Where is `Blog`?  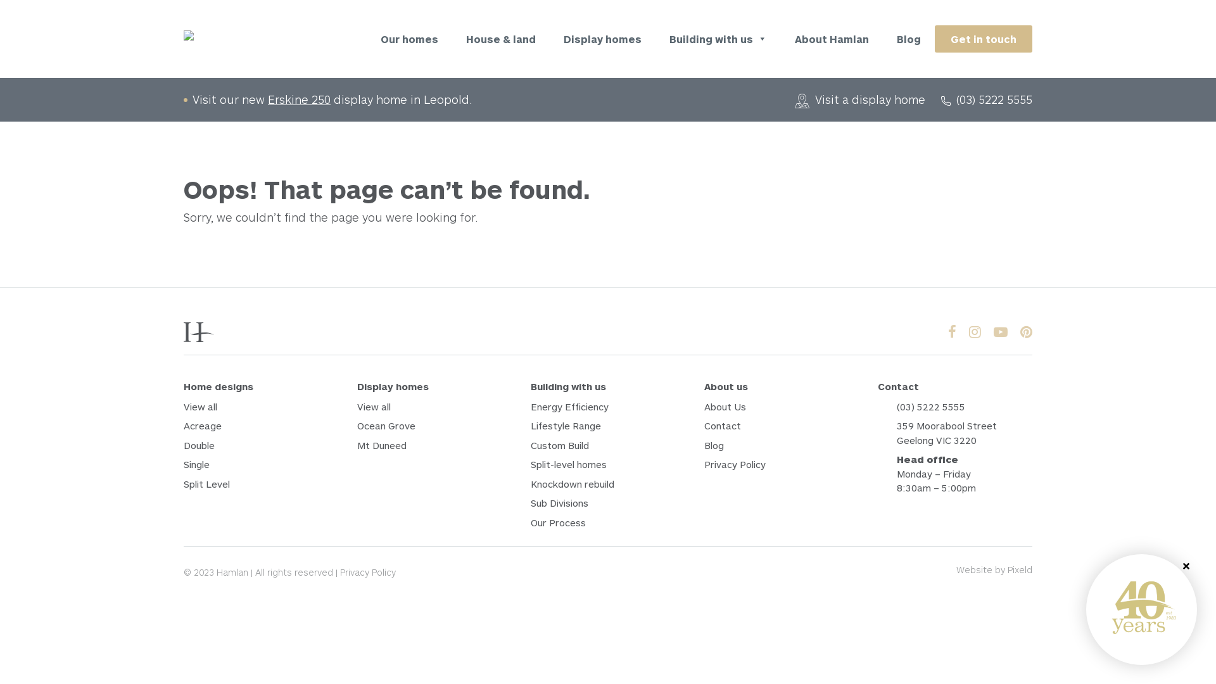
Blog is located at coordinates (909, 39).